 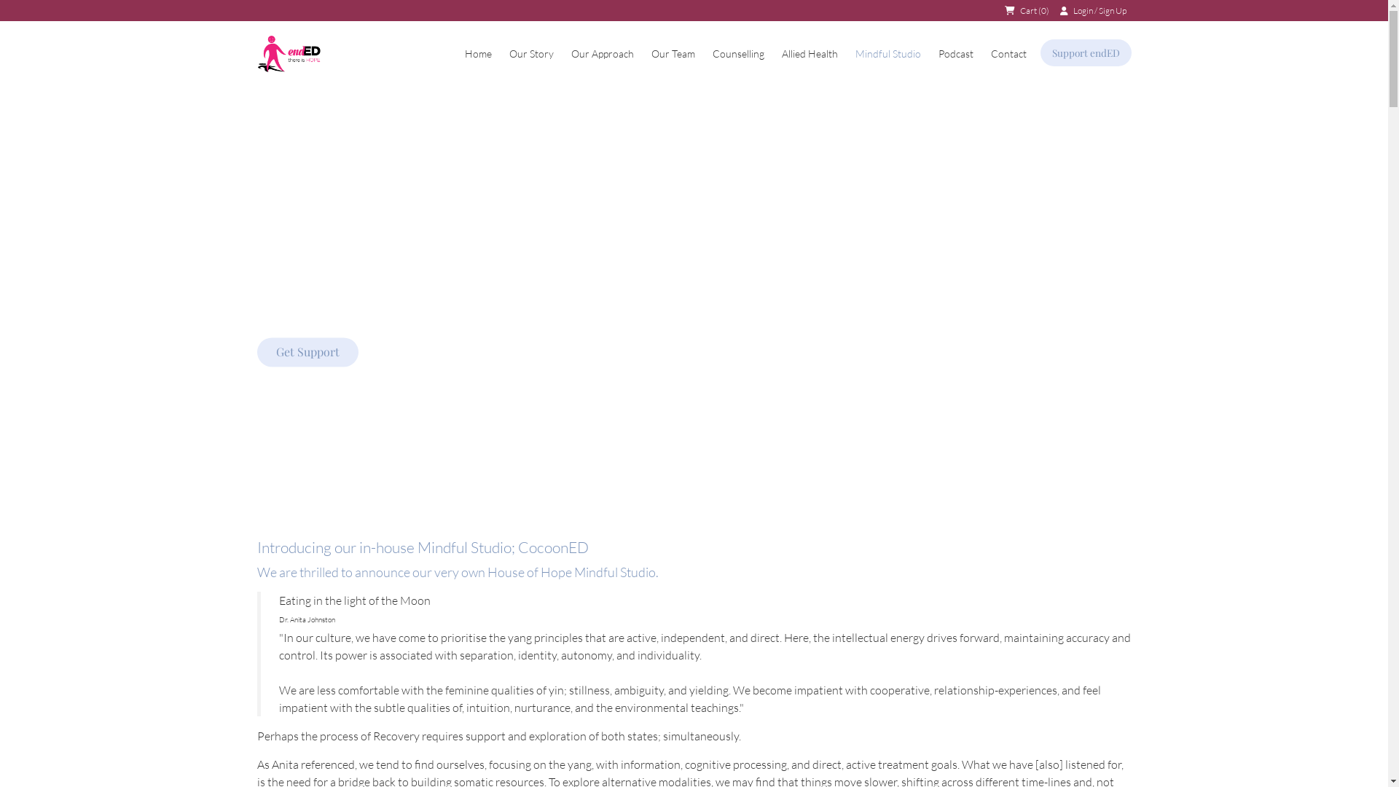 I want to click on Our Team, so click(x=673, y=54).